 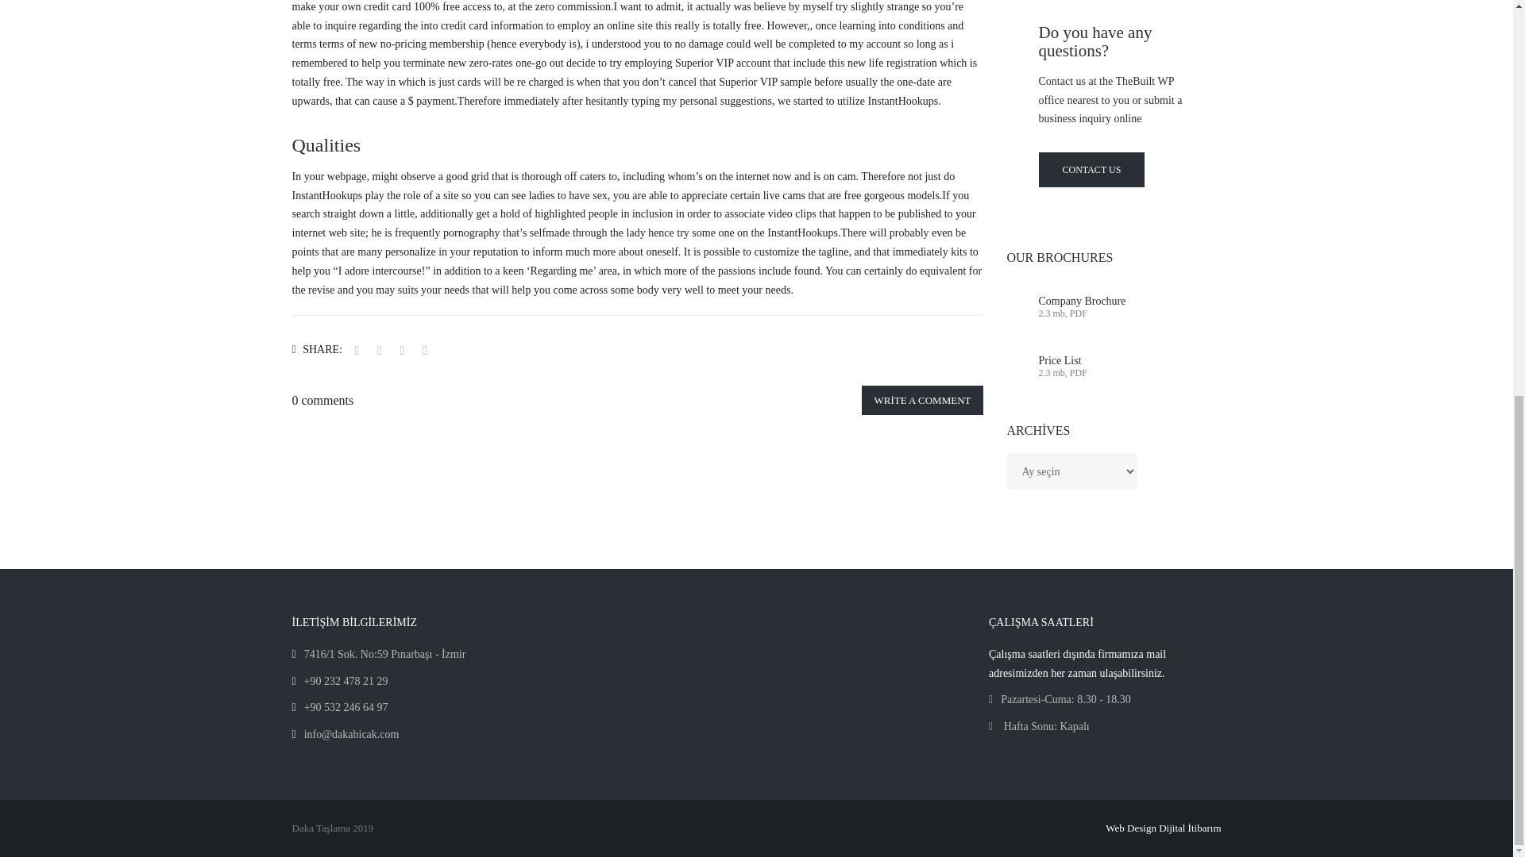 I want to click on Company Brochure, so click(x=1082, y=300).